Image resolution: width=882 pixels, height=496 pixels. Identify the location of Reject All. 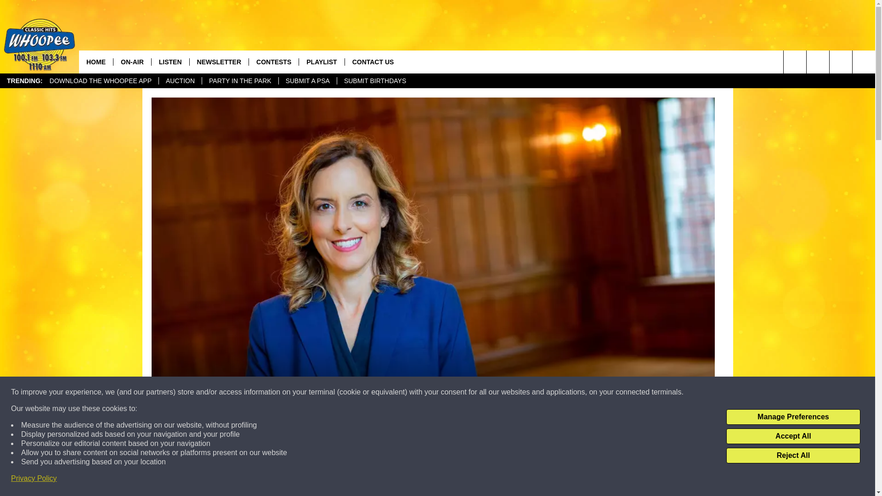
(793, 456).